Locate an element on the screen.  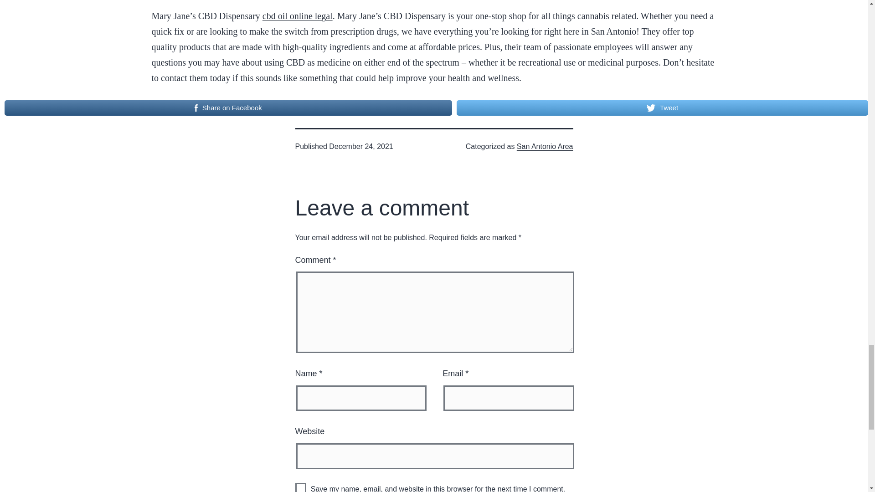
yes is located at coordinates (301, 487).